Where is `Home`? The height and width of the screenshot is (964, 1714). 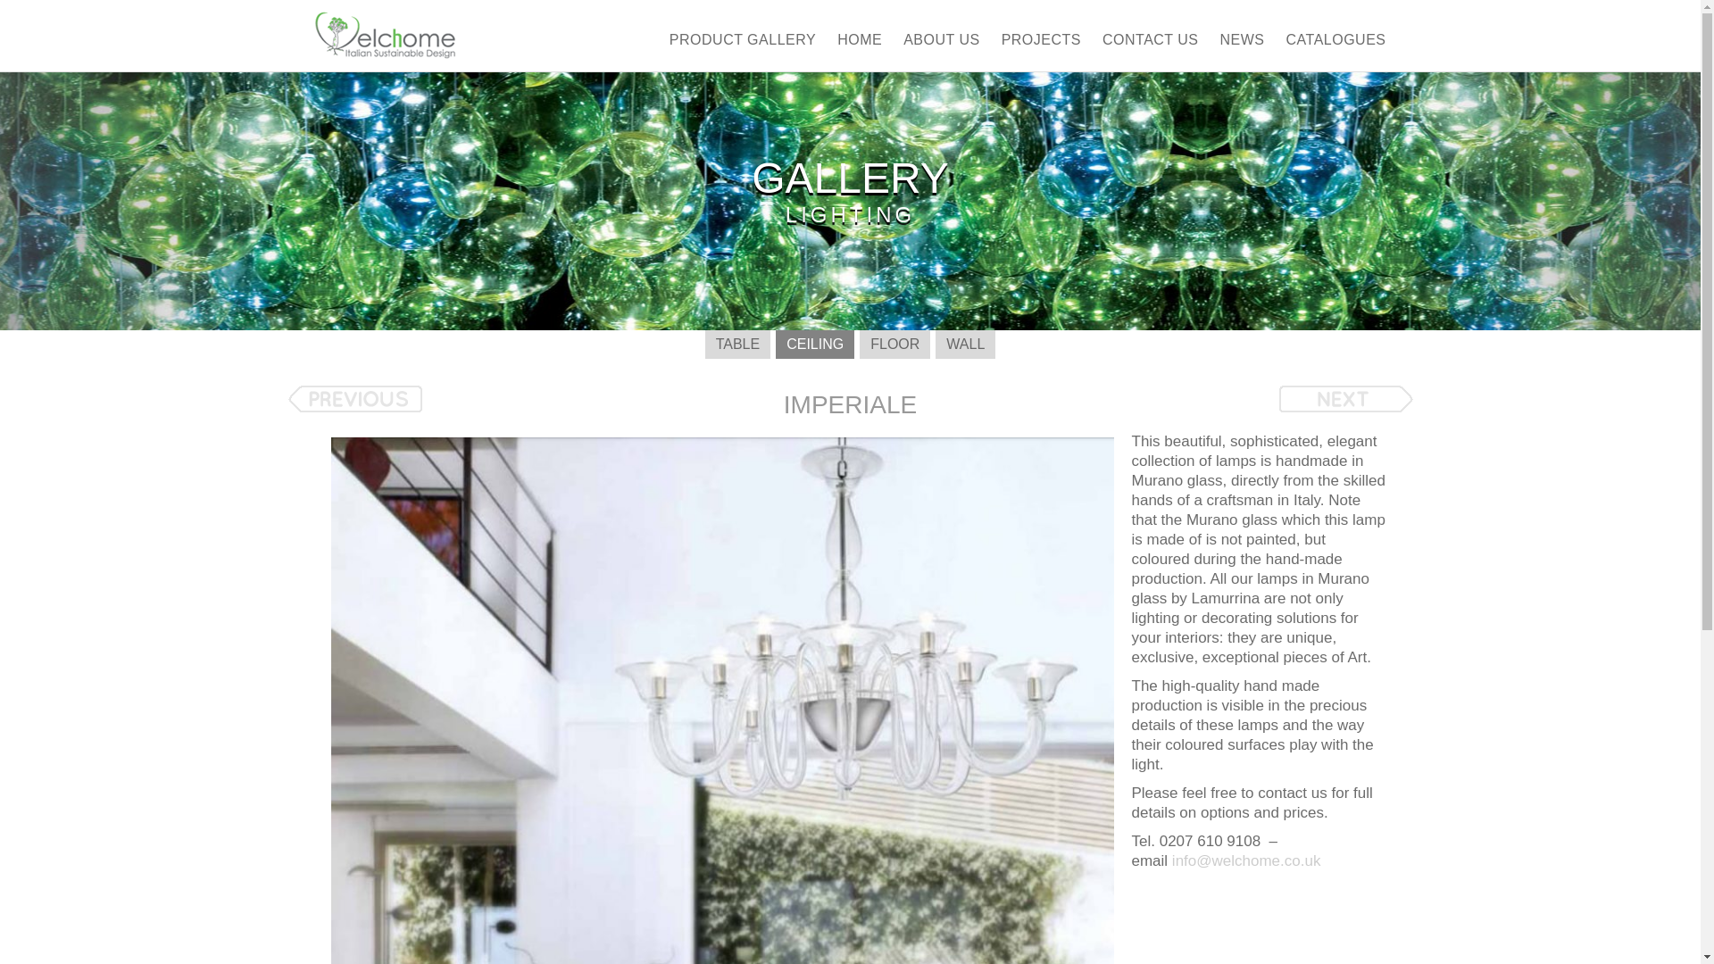 Home is located at coordinates (860, 45).